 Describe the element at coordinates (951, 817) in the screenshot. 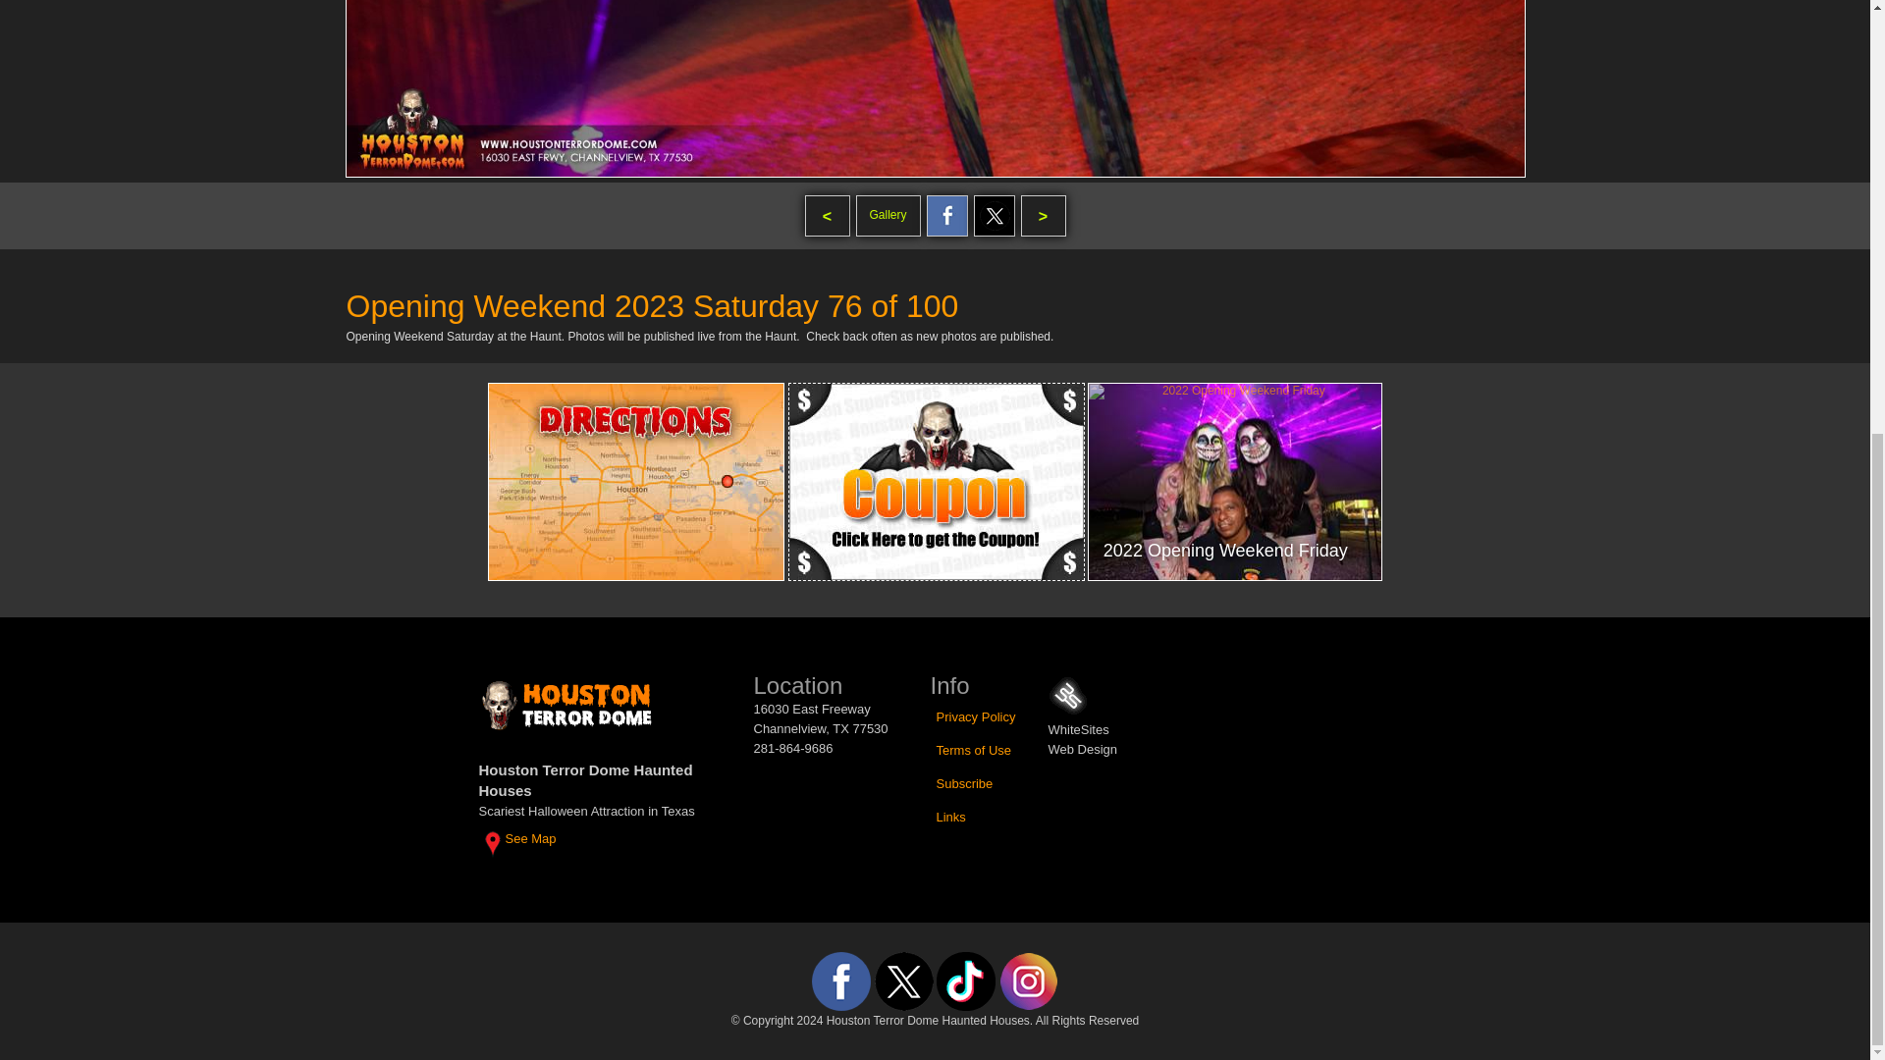

I see `Links` at that location.